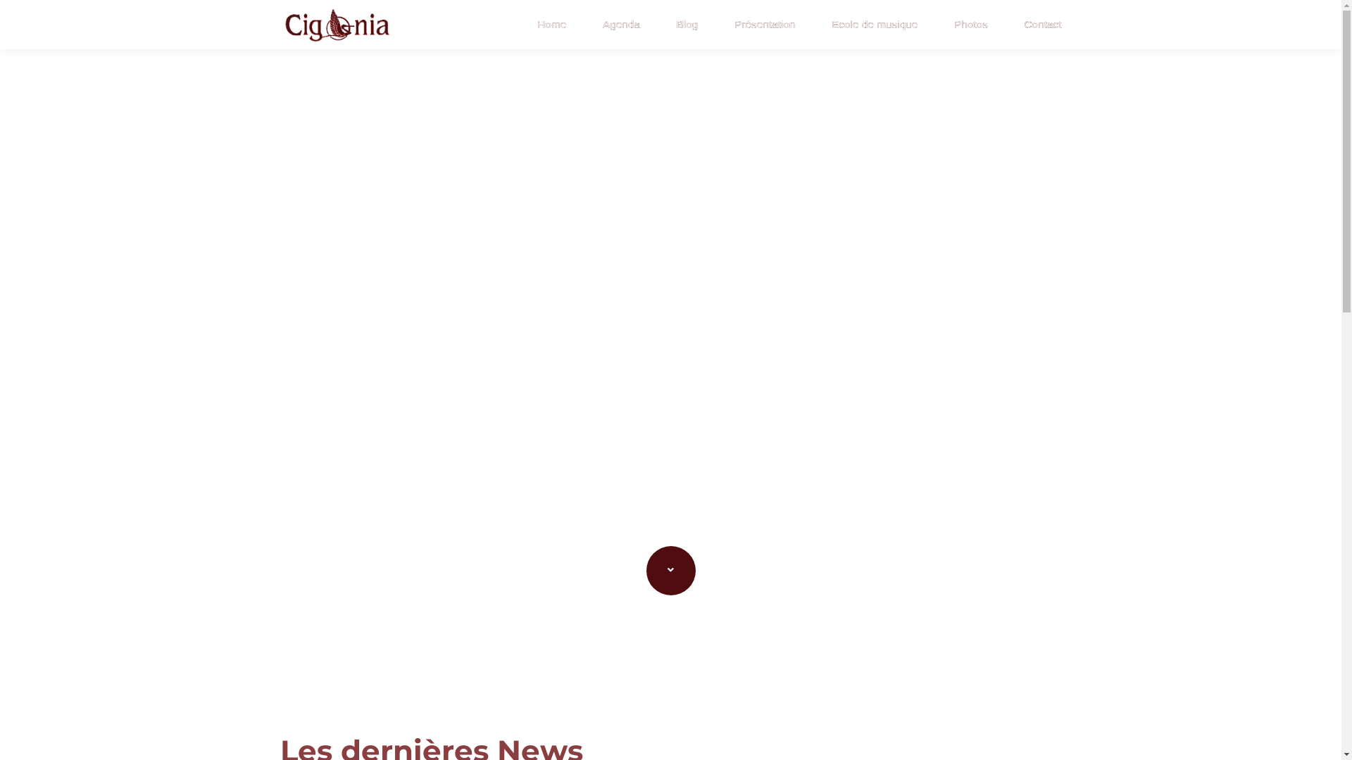  I want to click on Home, so click(552, 24).